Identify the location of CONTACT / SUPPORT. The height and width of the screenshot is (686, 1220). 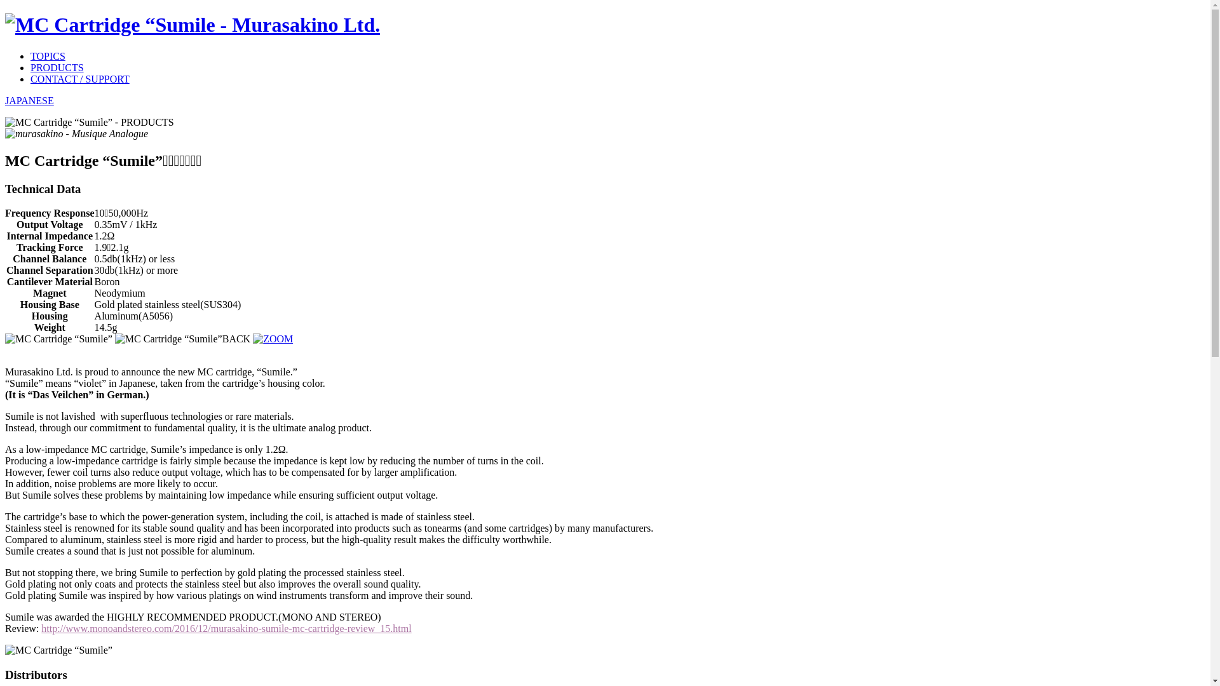
(80, 79).